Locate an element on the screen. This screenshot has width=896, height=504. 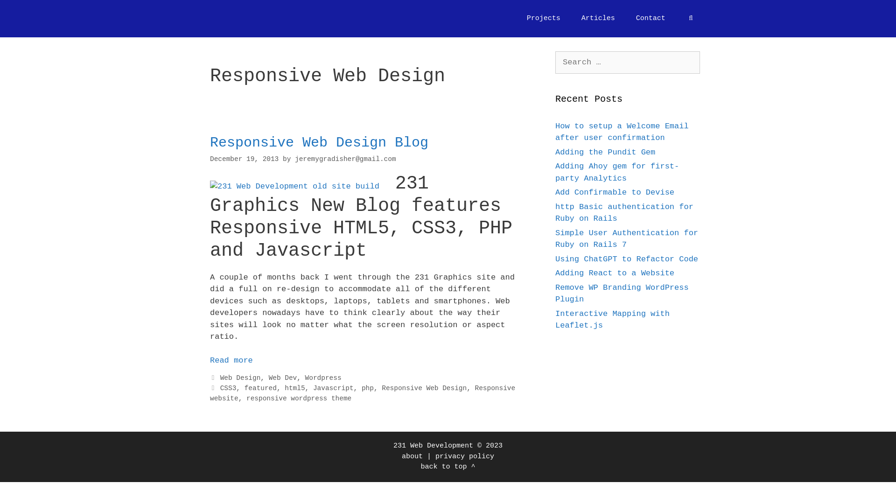
Wordpress is located at coordinates (323, 378).